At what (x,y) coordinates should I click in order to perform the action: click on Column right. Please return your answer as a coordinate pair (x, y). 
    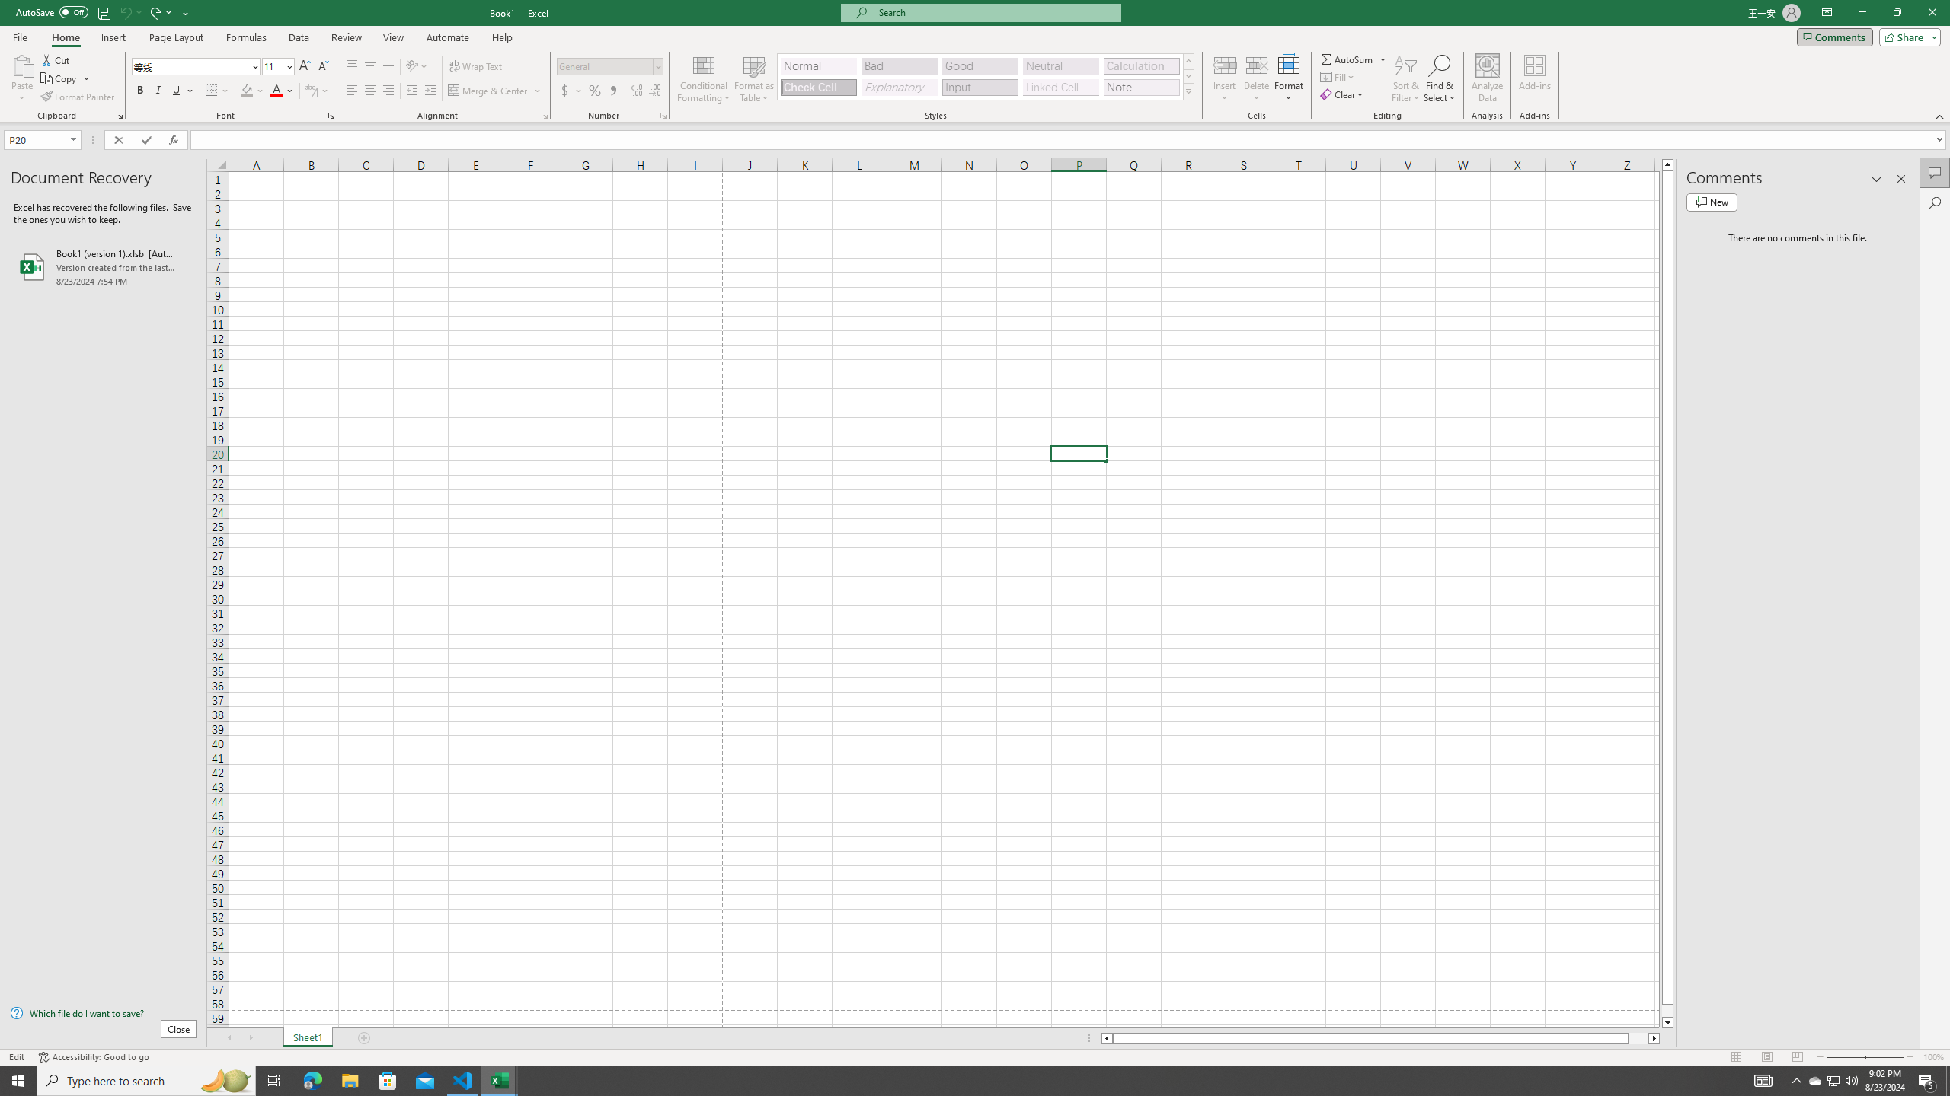
    Looking at the image, I should click on (1654, 1038).